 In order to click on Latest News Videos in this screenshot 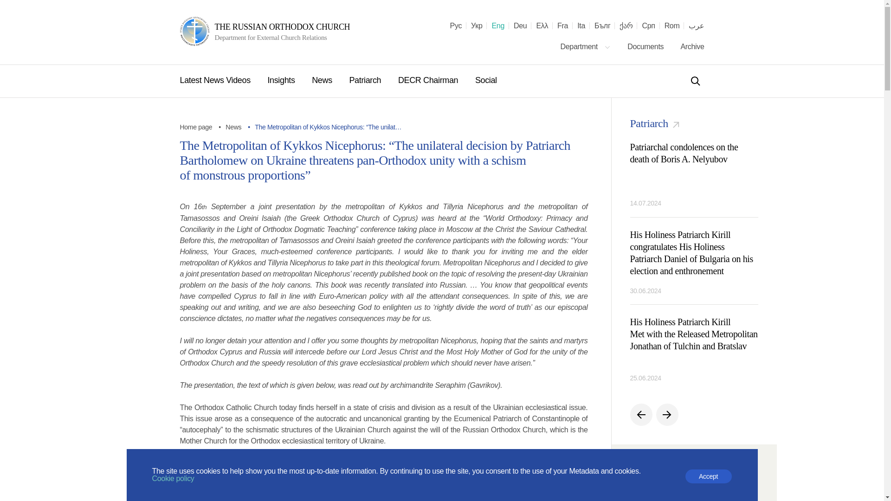, I will do `click(216, 80)`.